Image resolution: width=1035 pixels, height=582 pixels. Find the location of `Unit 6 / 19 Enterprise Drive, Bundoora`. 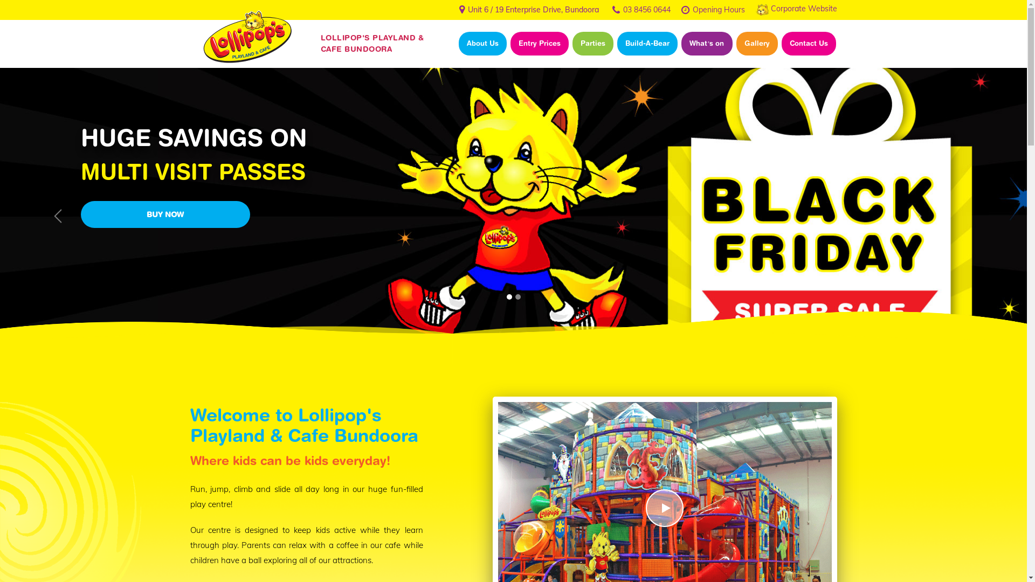

Unit 6 / 19 Enterprise Drive, Bundoora is located at coordinates (534, 10).